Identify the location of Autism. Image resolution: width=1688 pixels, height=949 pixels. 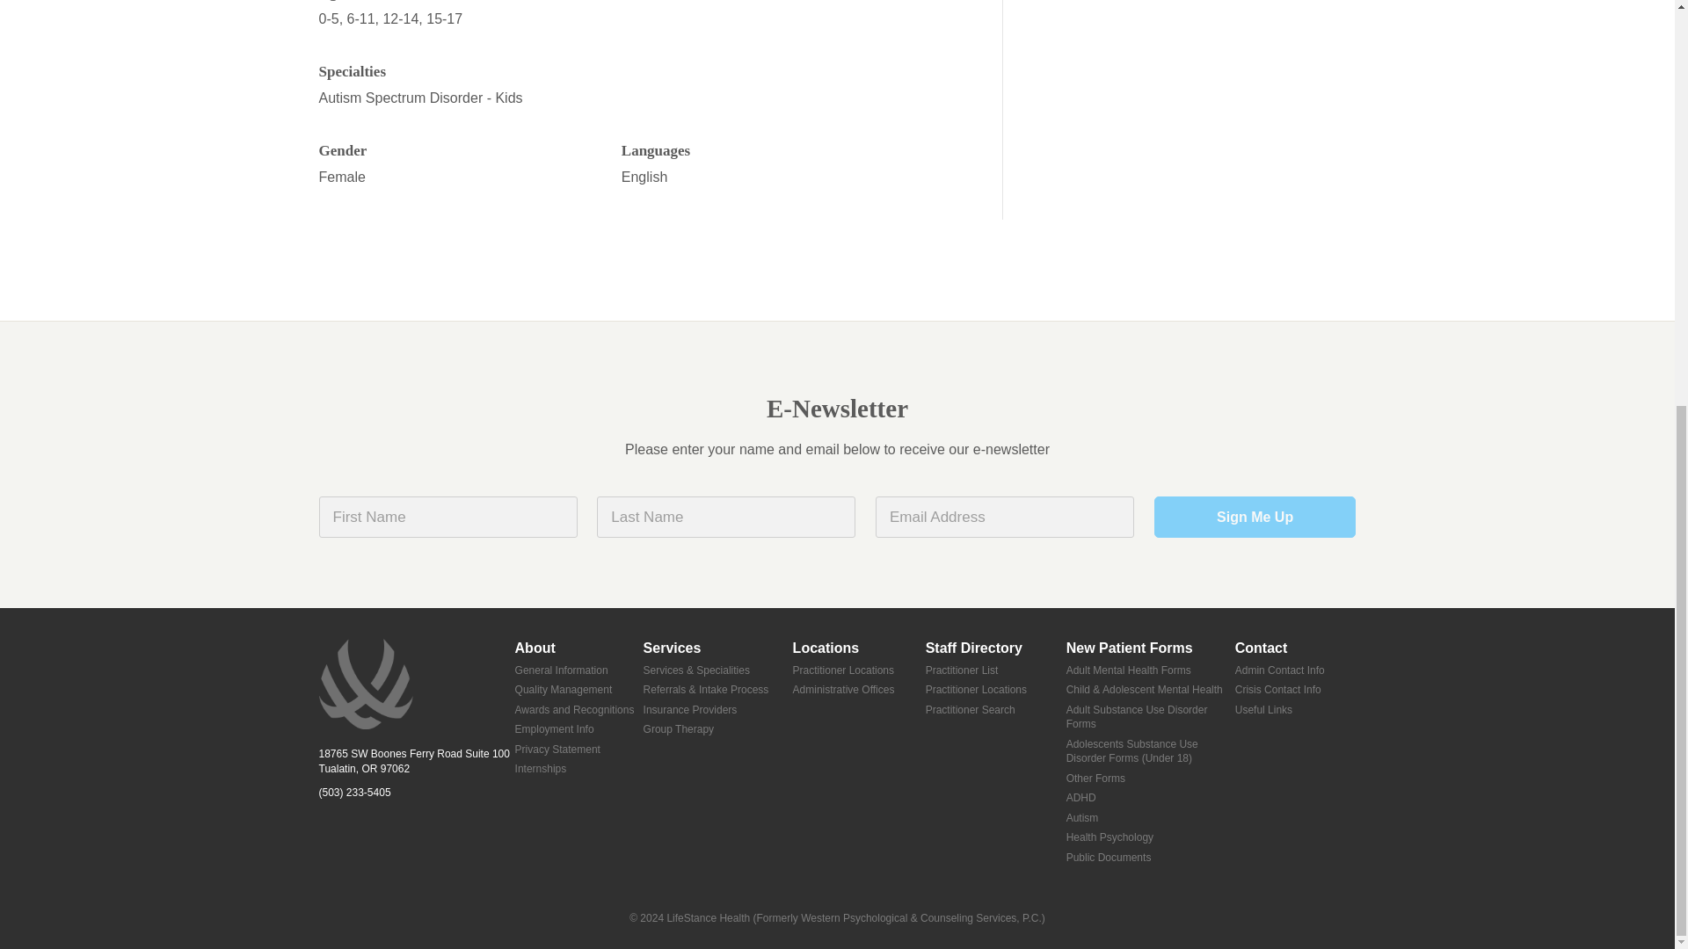
(1151, 818).